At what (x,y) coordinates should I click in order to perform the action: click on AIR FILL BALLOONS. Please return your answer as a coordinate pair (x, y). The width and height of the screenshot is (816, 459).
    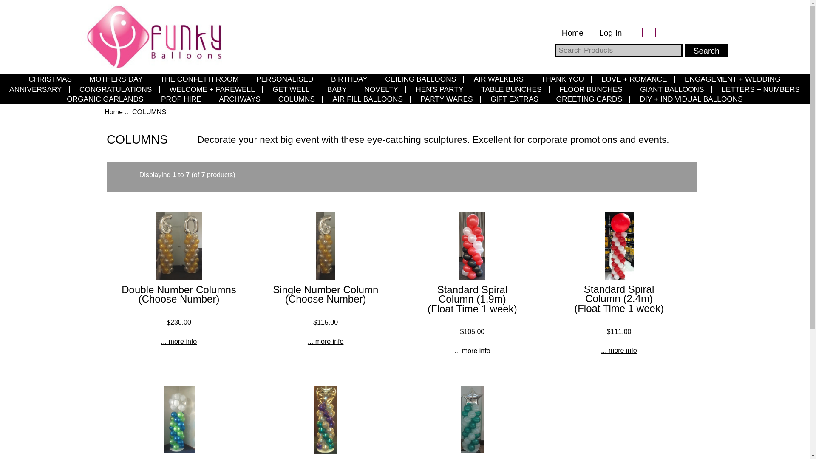
    Looking at the image, I should click on (367, 99).